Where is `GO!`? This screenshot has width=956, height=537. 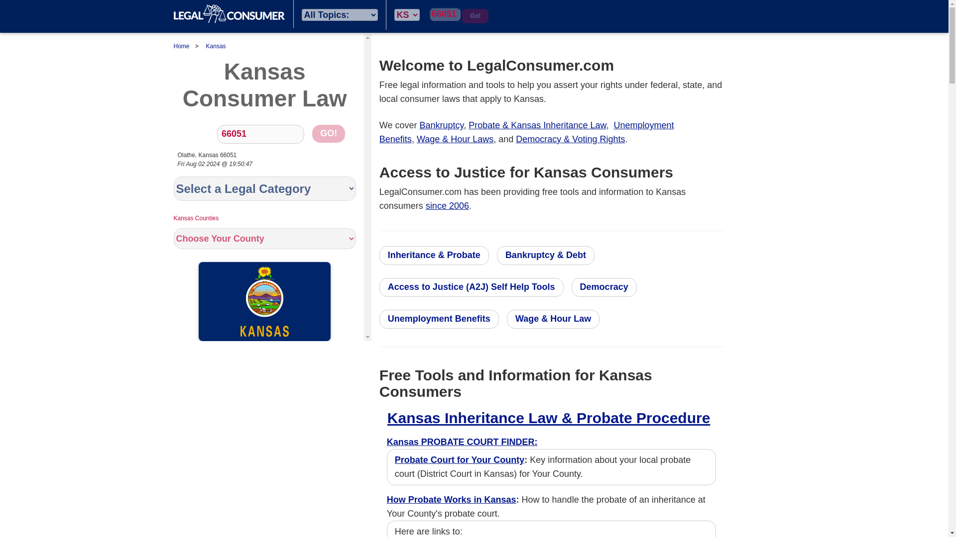 GO! is located at coordinates (329, 133).